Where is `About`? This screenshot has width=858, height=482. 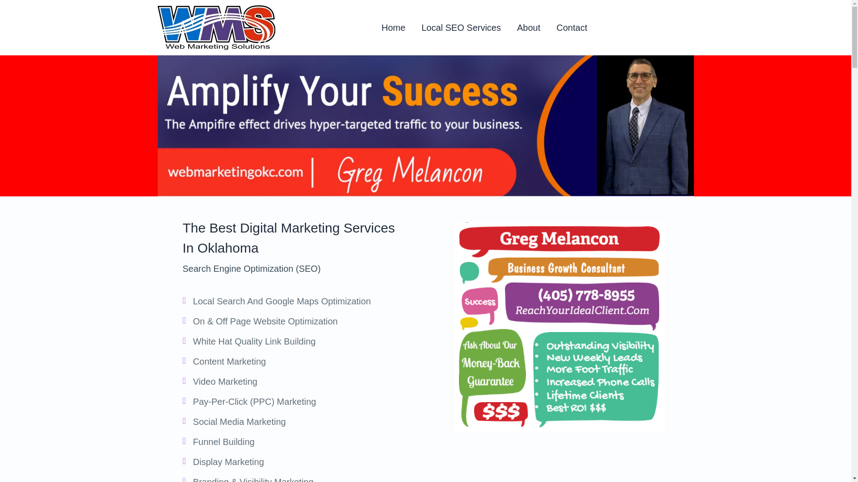 About is located at coordinates (529, 28).